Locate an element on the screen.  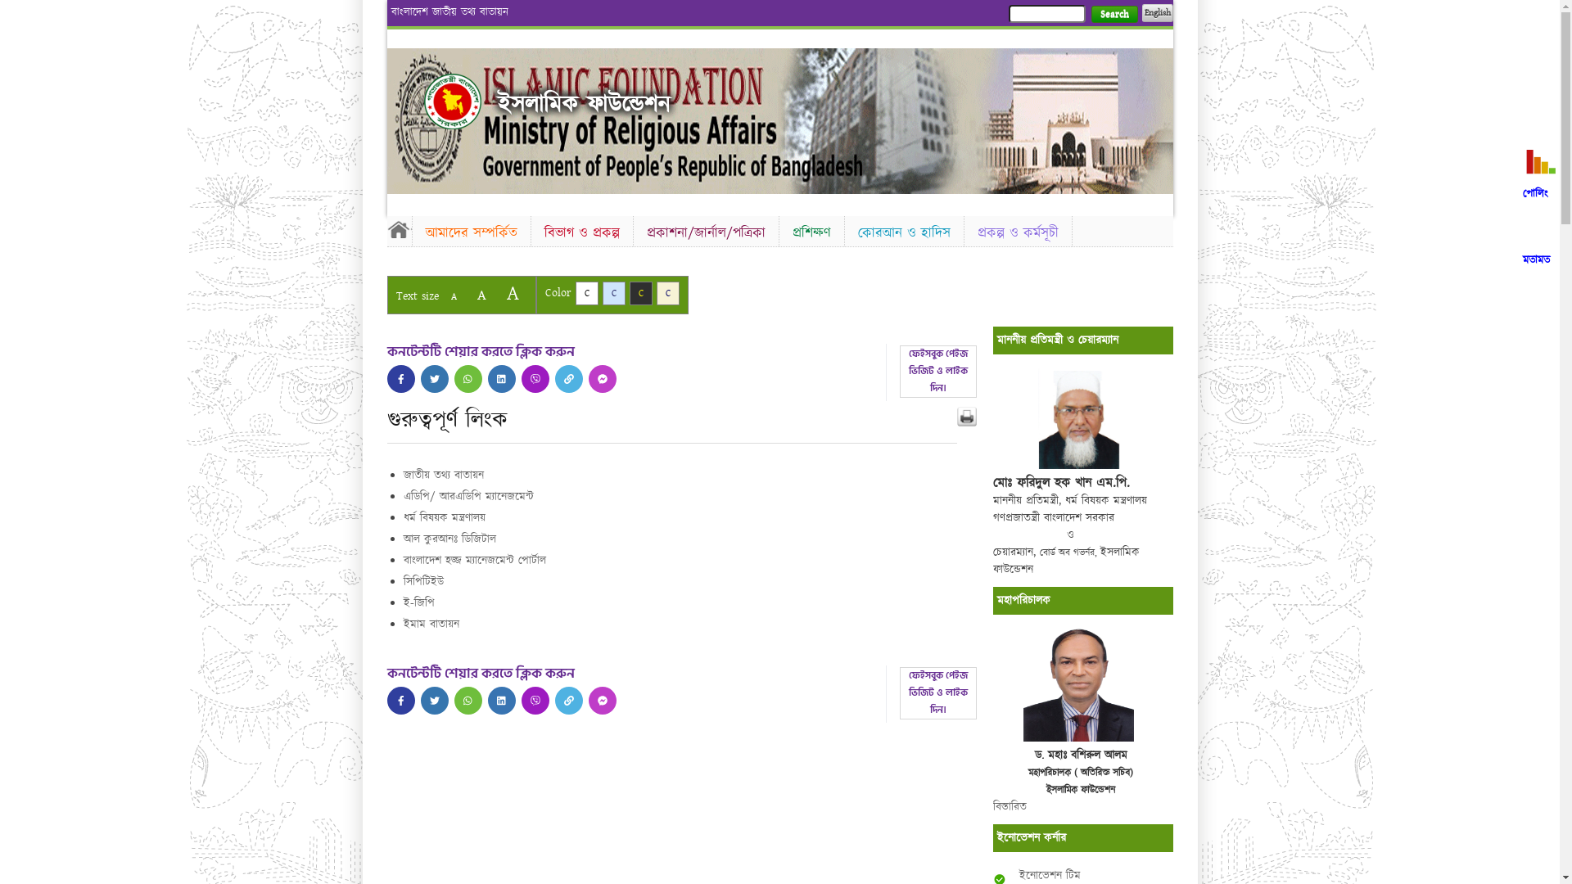
A is located at coordinates (454, 296).